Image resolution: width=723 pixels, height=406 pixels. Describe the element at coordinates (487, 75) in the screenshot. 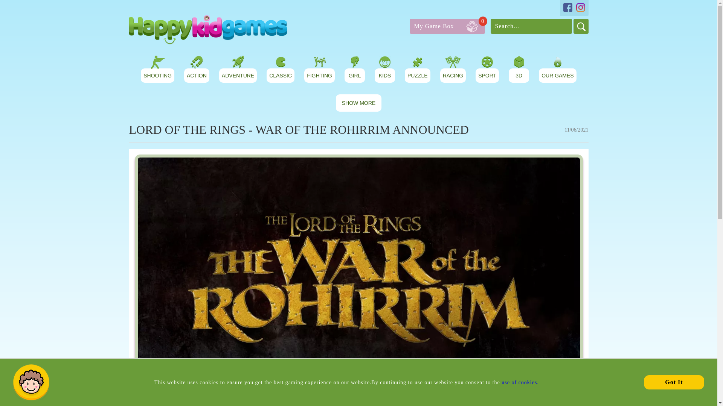

I see `Advertisement` at that location.